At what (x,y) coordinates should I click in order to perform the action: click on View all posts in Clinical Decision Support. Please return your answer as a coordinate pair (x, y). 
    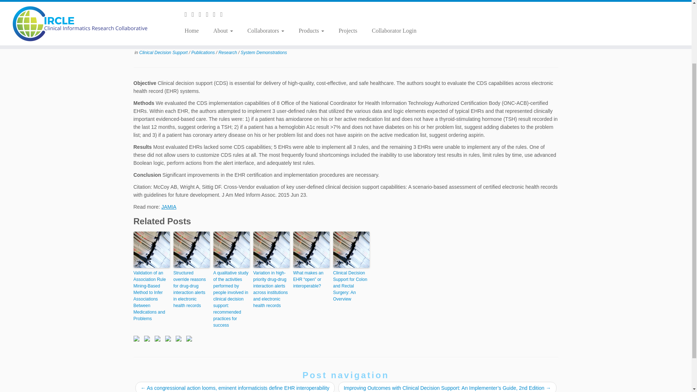
    Looking at the image, I should click on (164, 53).